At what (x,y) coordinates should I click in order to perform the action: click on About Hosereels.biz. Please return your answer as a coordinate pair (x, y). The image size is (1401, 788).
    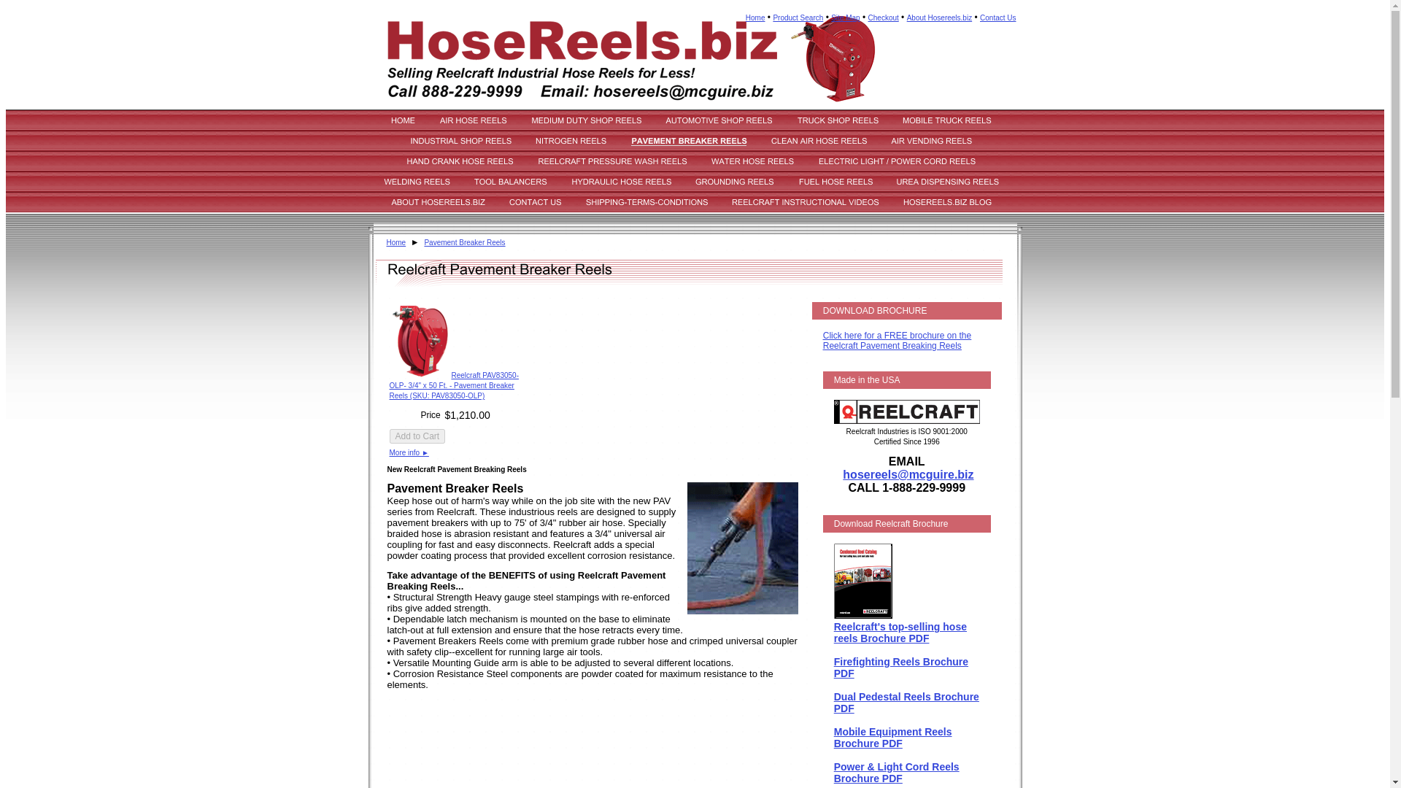
    Looking at the image, I should click on (939, 18).